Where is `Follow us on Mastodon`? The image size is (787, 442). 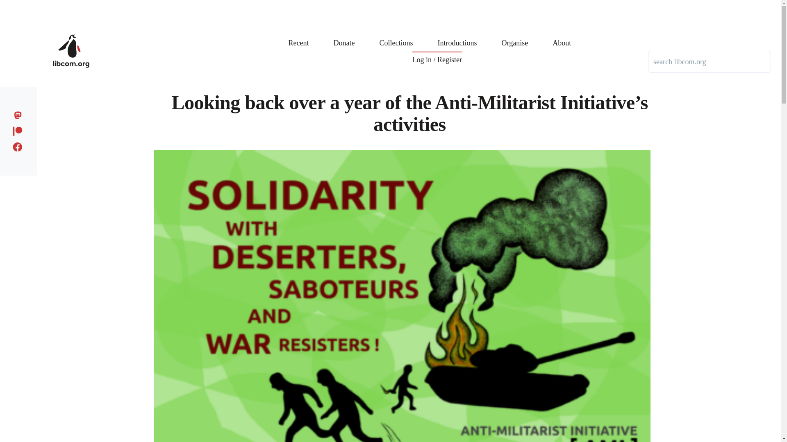
Follow us on Mastodon is located at coordinates (20, 114).